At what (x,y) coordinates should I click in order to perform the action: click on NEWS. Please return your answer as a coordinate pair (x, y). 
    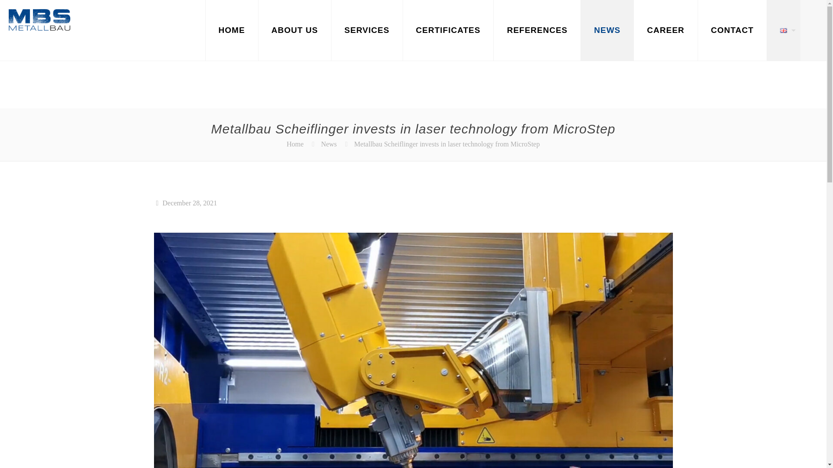
    Looking at the image, I should click on (607, 30).